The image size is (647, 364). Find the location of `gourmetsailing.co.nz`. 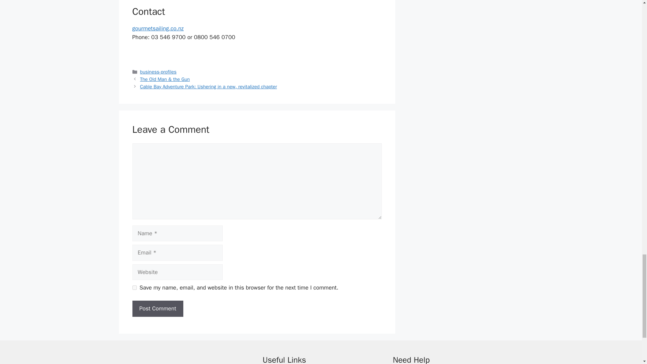

gourmetsailing.co.nz is located at coordinates (157, 28).